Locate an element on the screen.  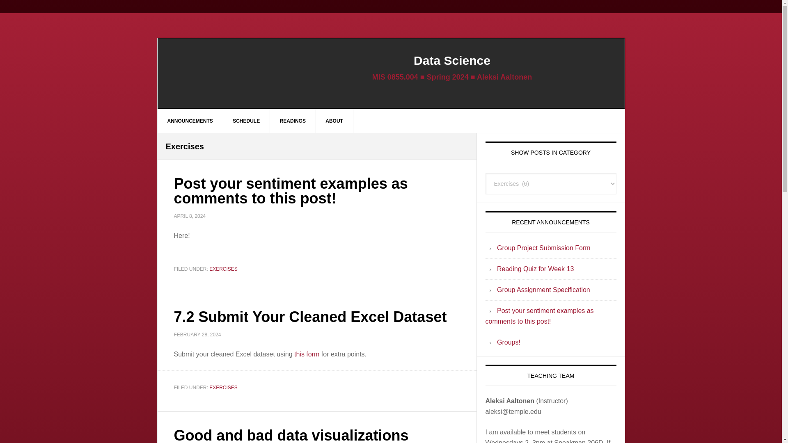
Post your sentiment examples as comments to this post! is located at coordinates (291, 191).